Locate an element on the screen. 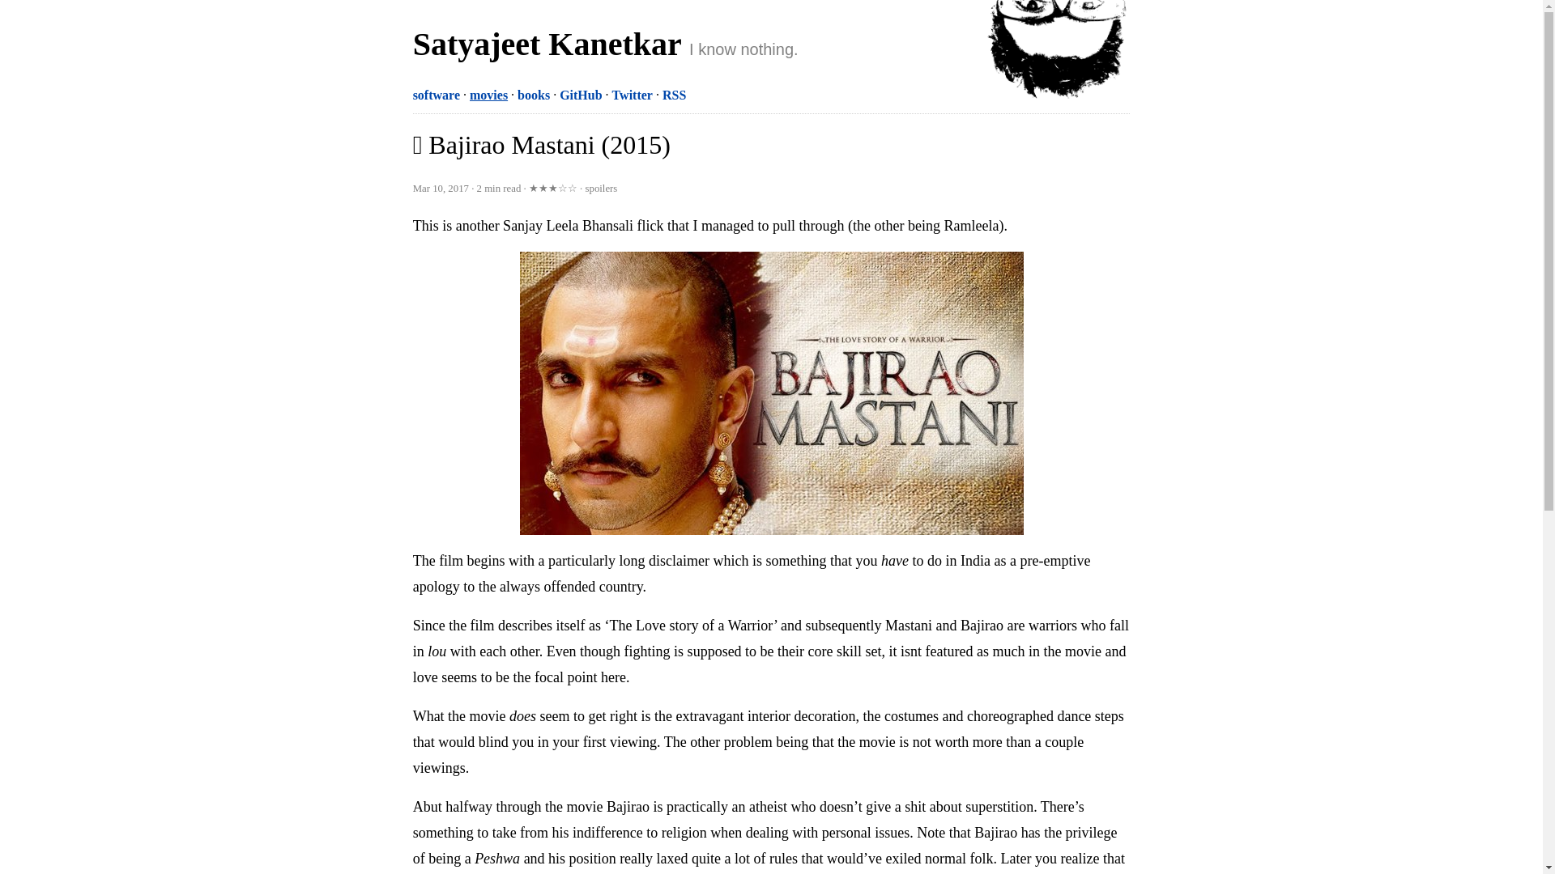 The width and height of the screenshot is (1555, 874). GitHub is located at coordinates (581, 95).